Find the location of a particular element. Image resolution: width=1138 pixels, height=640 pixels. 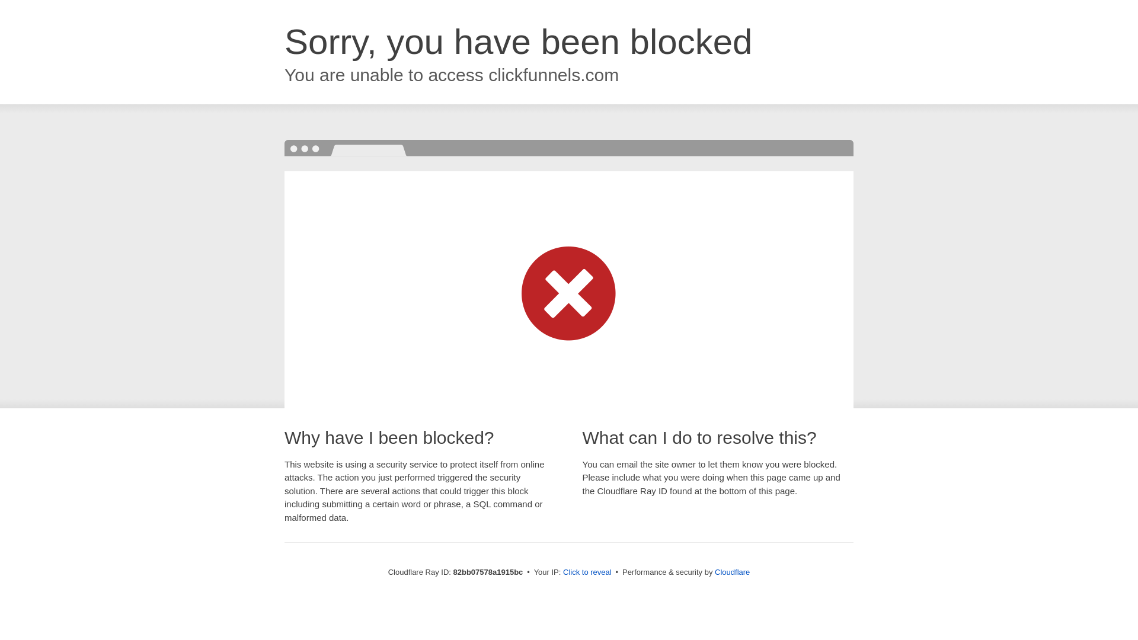

Cloudflare is located at coordinates (733, 572).